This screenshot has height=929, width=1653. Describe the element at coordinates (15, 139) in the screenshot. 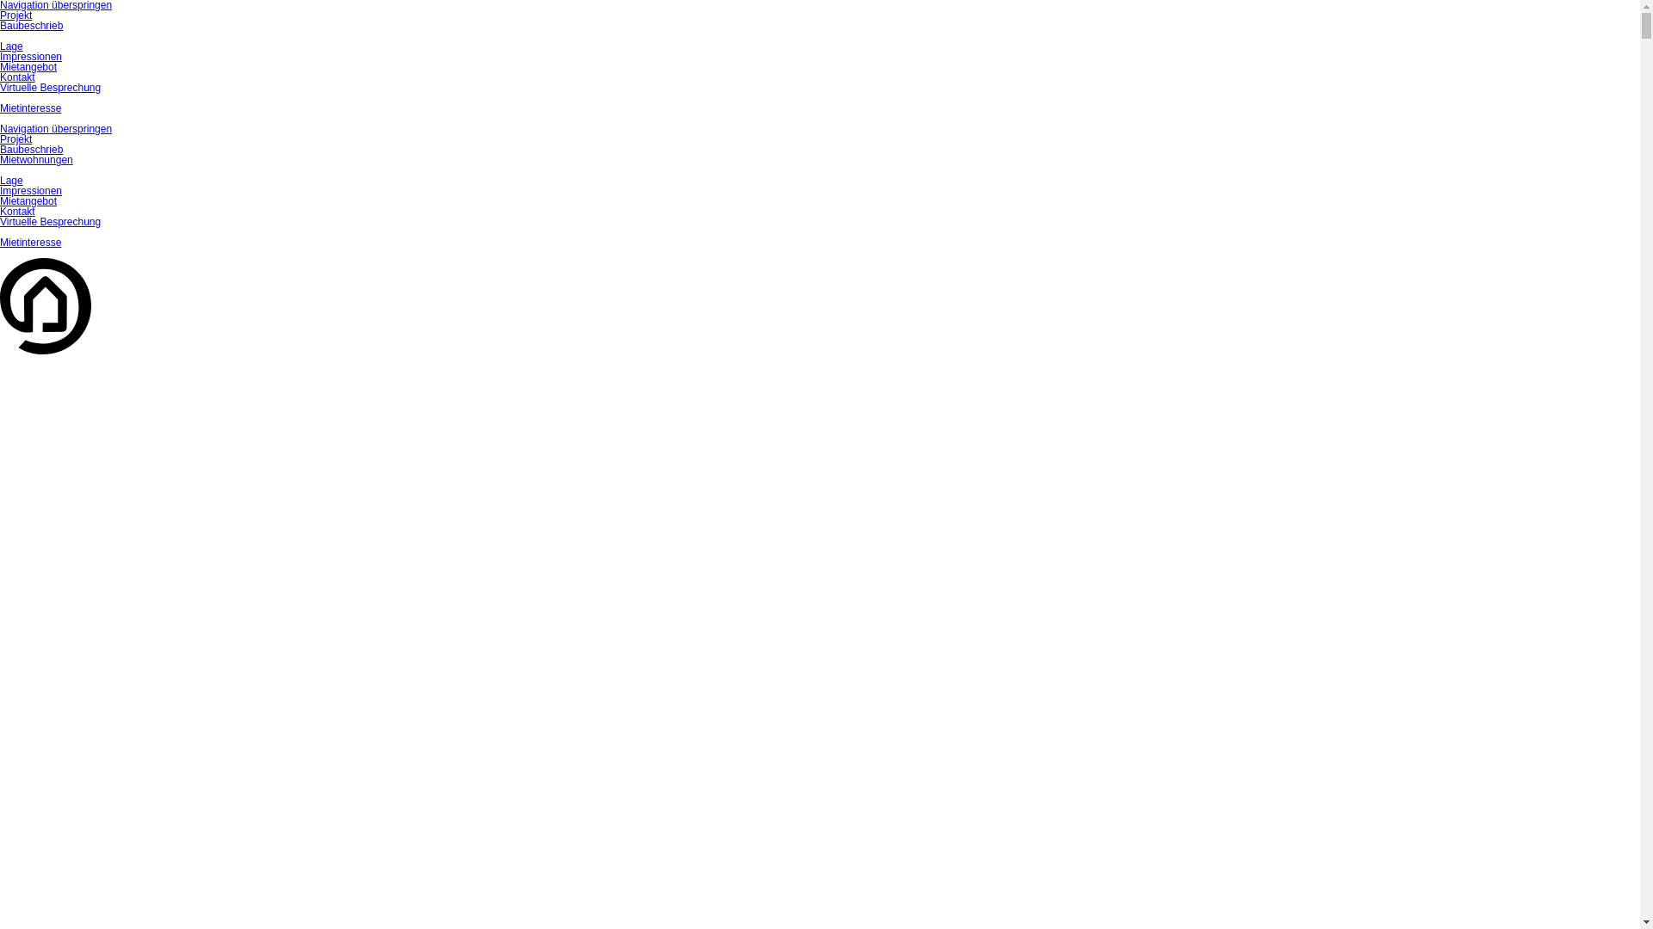

I see `Projekt` at that location.